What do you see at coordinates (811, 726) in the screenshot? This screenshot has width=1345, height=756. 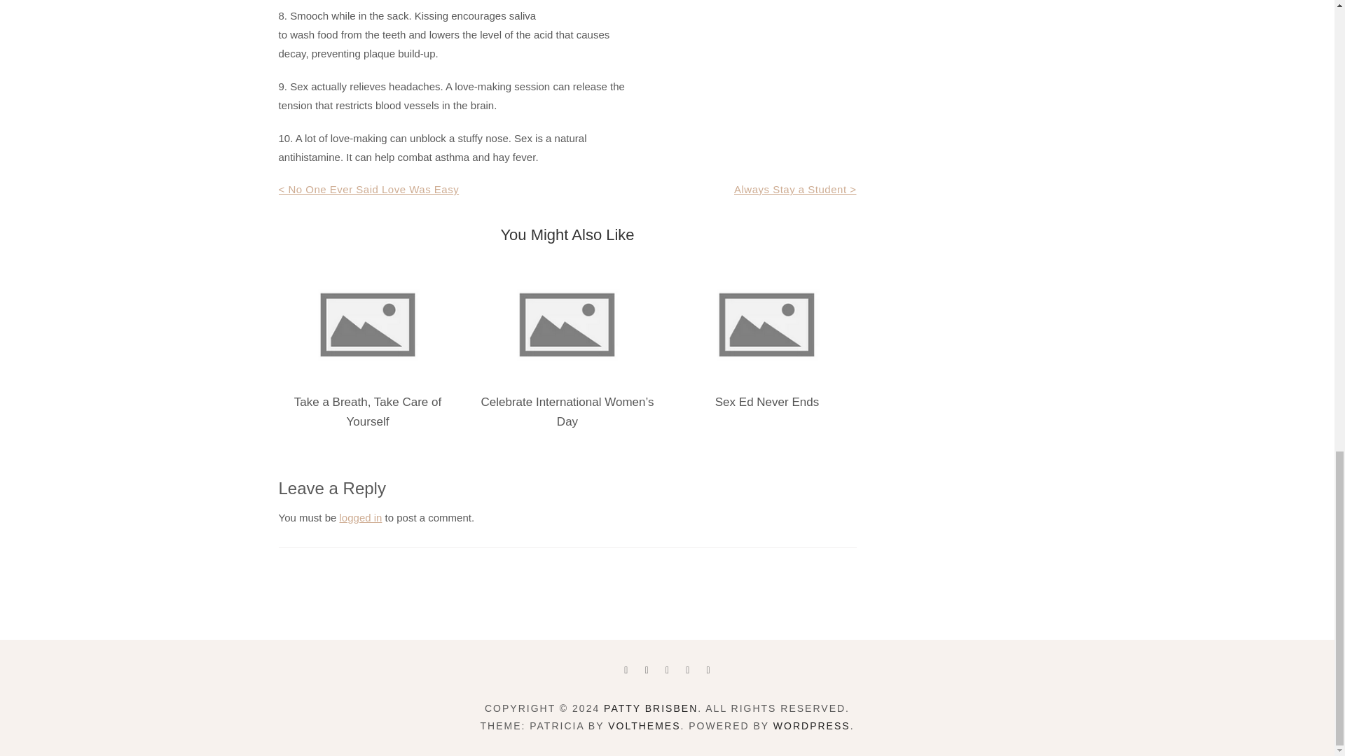 I see `WordPress` at bounding box center [811, 726].